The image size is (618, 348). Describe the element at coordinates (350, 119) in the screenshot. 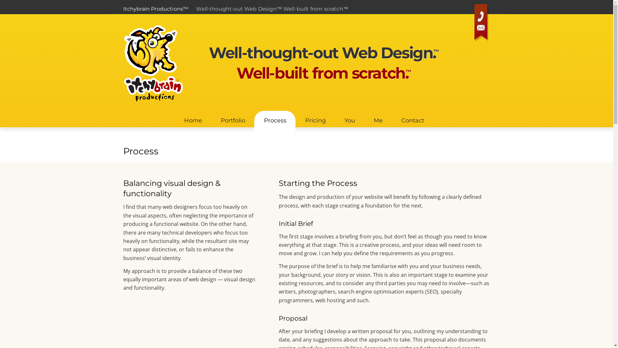

I see `You` at that location.